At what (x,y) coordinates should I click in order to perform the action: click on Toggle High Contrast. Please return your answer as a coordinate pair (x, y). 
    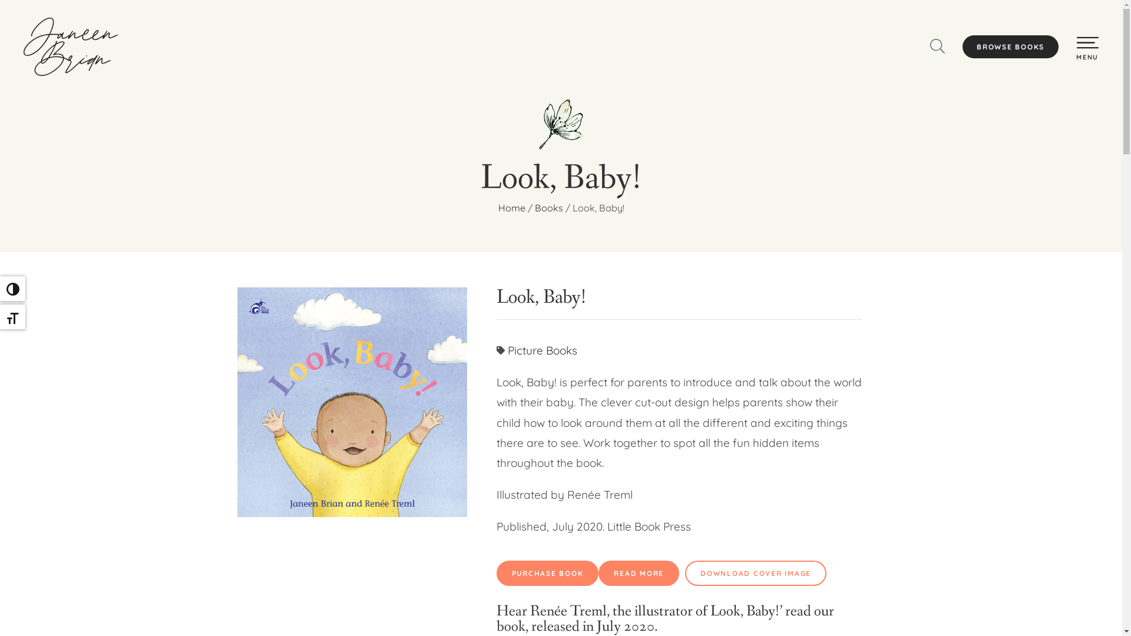
    Looking at the image, I should click on (13, 289).